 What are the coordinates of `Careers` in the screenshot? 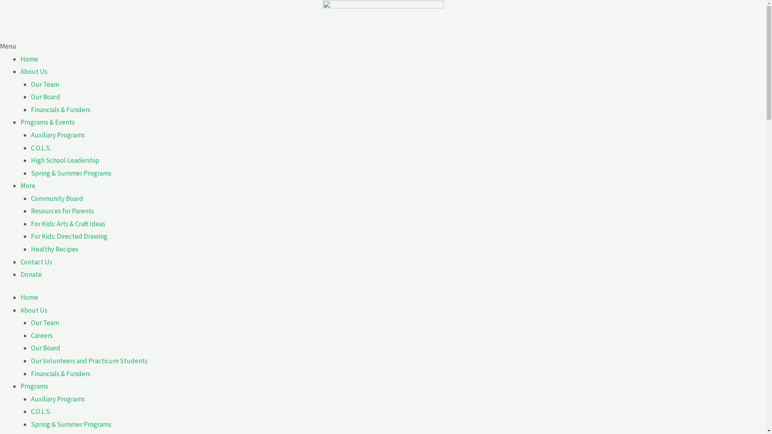 It's located at (41, 336).